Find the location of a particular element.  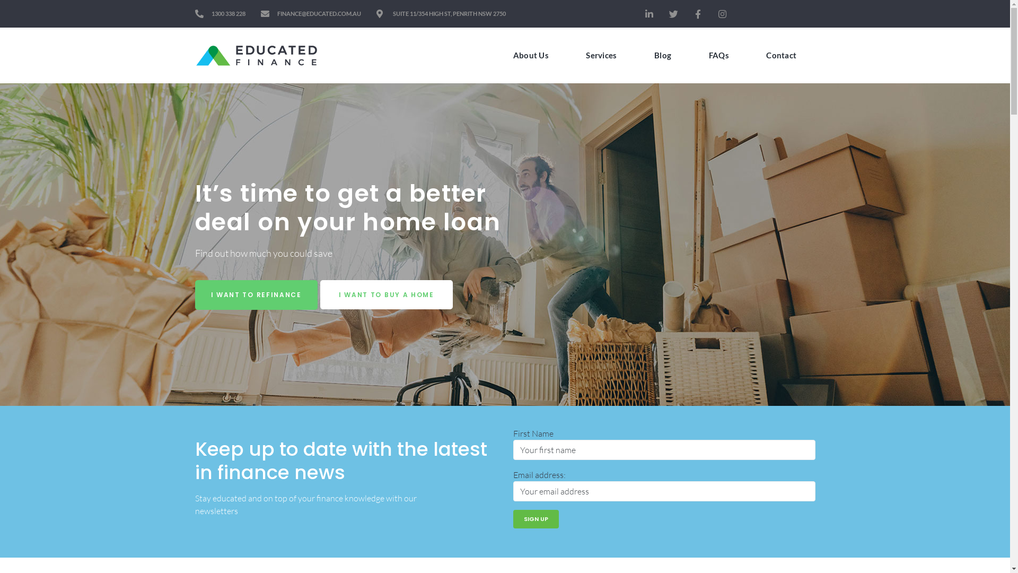

Sign up is located at coordinates (536, 519).